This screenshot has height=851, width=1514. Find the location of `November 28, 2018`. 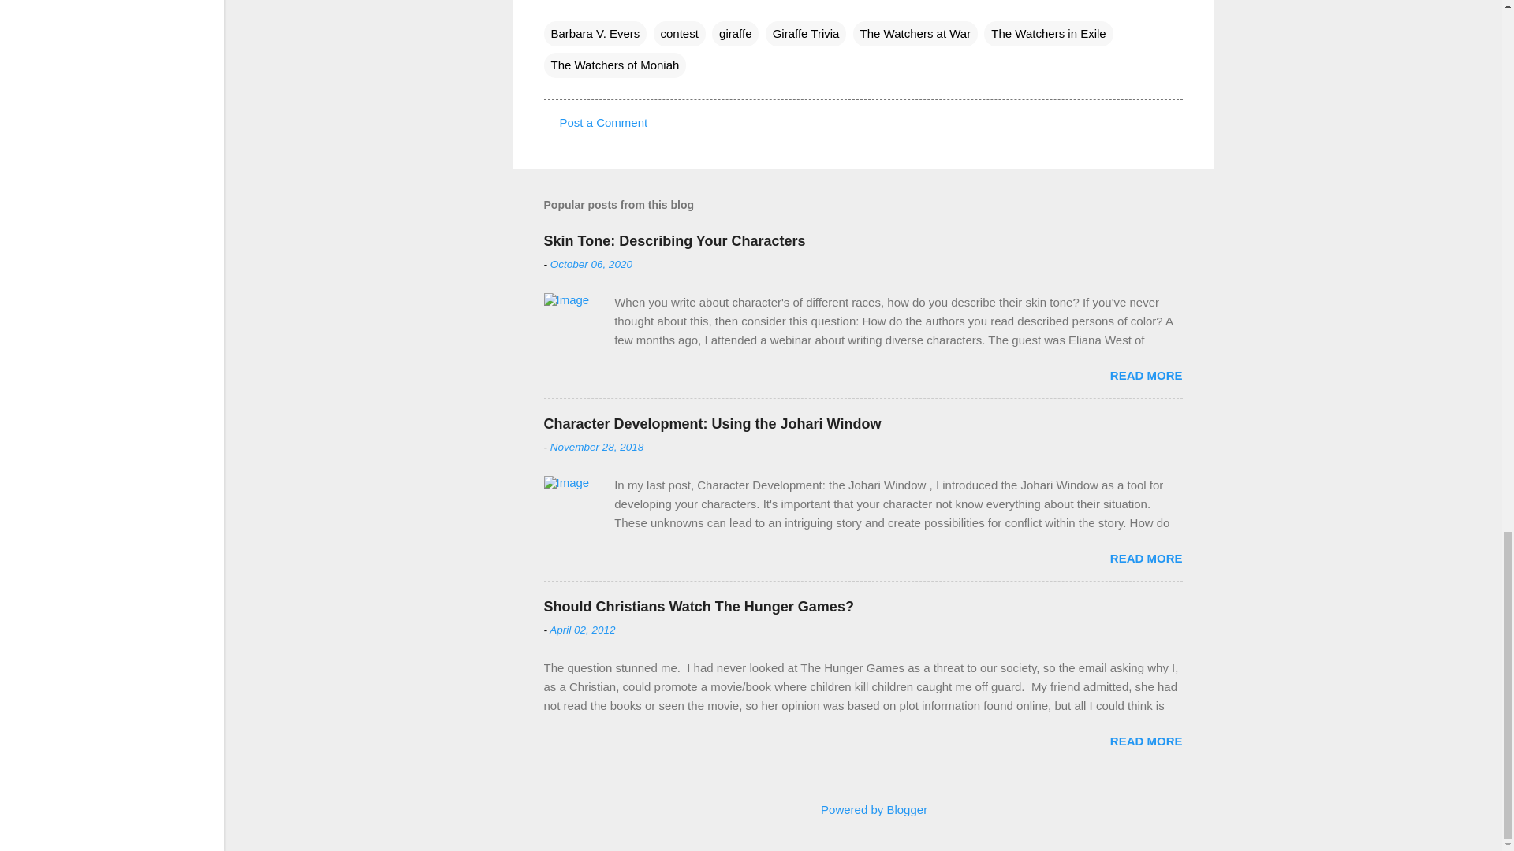

November 28, 2018 is located at coordinates (598, 447).